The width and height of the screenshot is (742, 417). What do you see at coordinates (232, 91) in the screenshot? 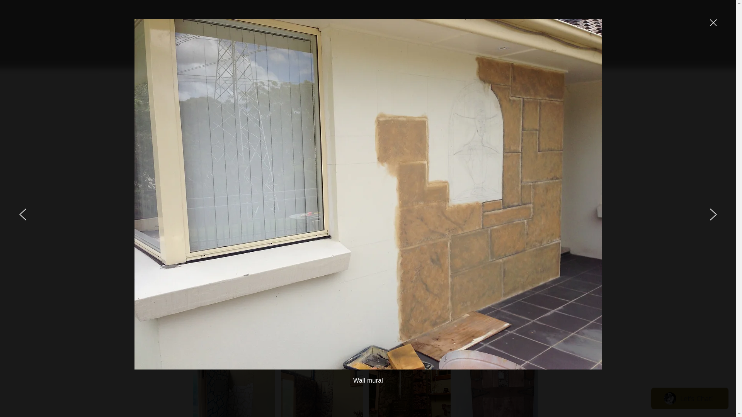
I see `Mouawad crest.png` at bounding box center [232, 91].